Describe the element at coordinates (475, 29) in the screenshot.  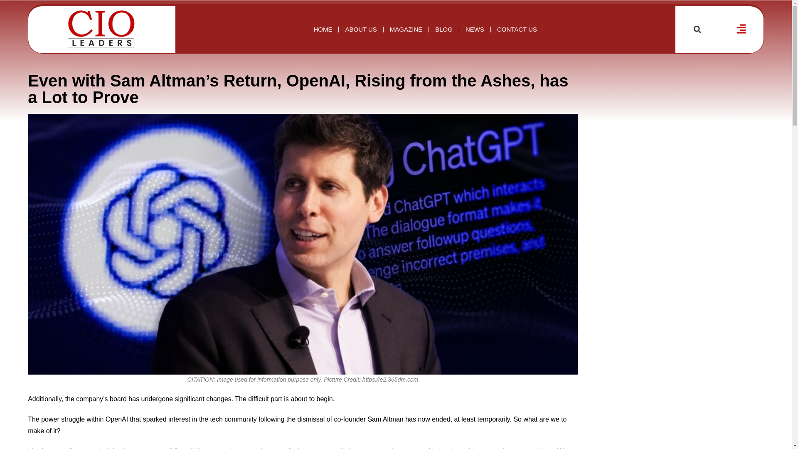
I see `NEWS` at that location.